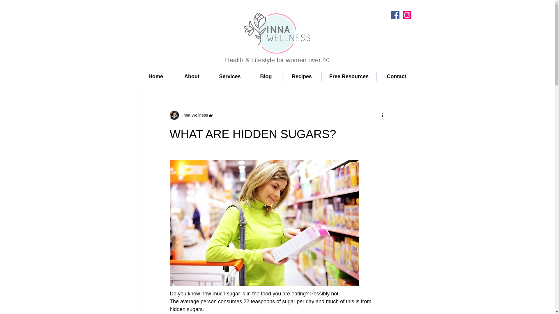 This screenshot has height=314, width=559. What do you see at coordinates (156, 76) in the screenshot?
I see `Home` at bounding box center [156, 76].